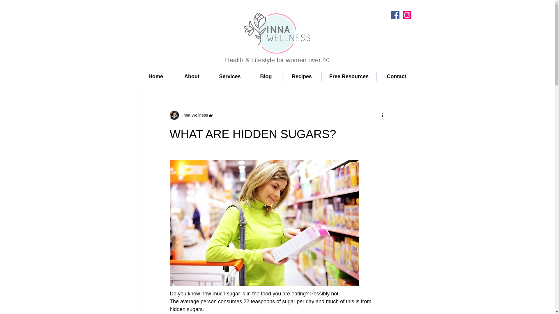 This screenshot has height=314, width=559. What do you see at coordinates (156, 76) in the screenshot?
I see `Home` at bounding box center [156, 76].